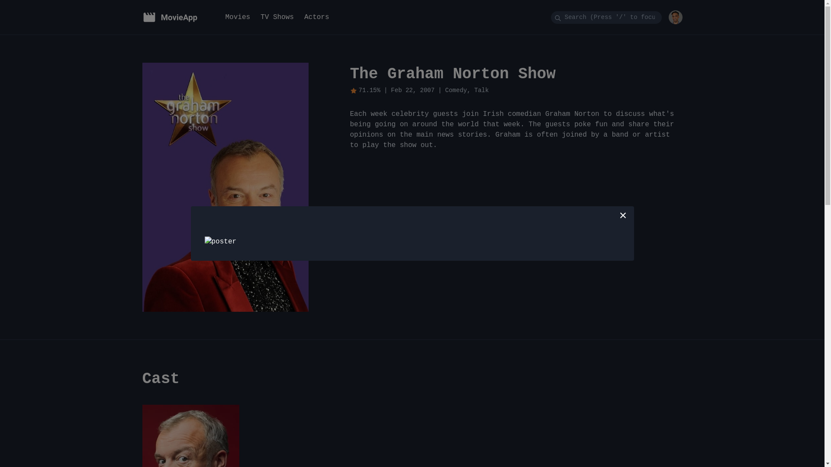  What do you see at coordinates (277, 17) in the screenshot?
I see `TV Shows` at bounding box center [277, 17].